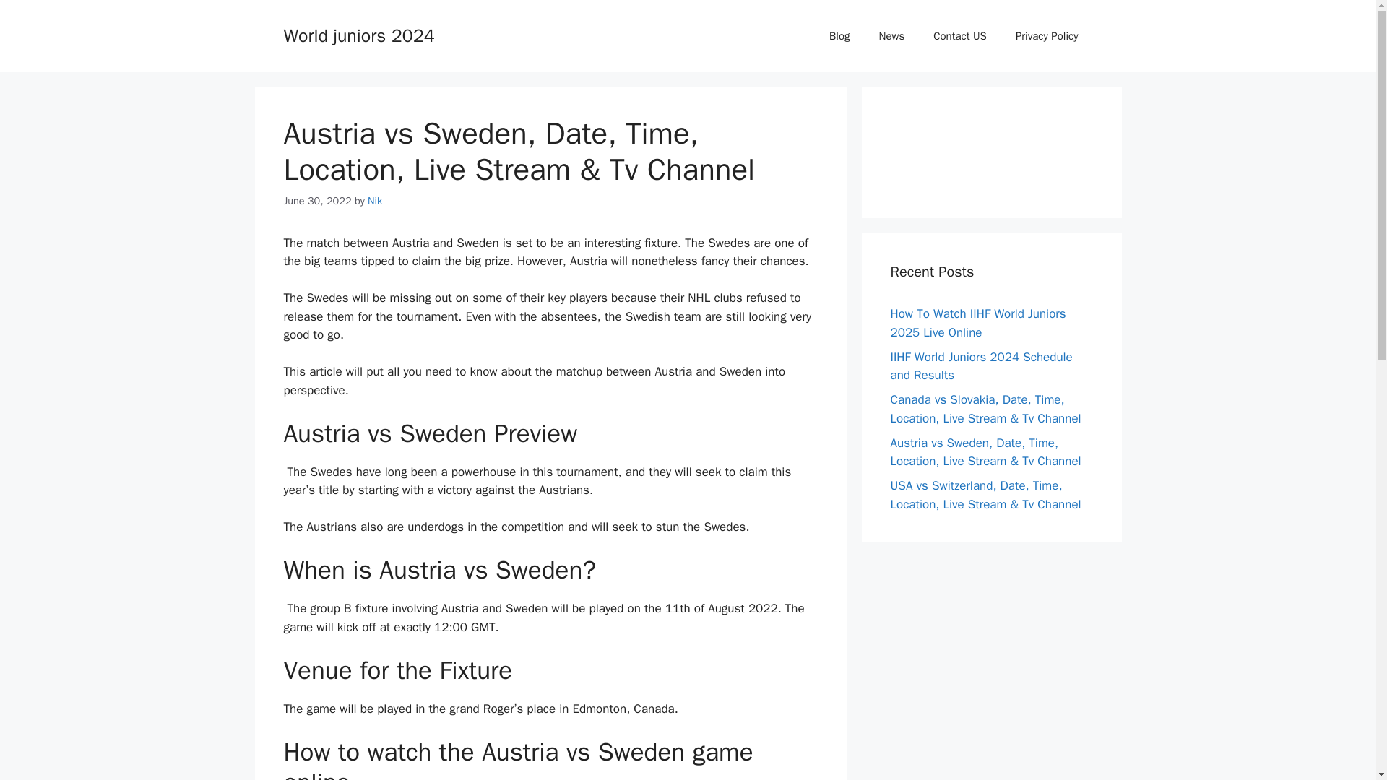  I want to click on How To Watch IIHF World Juniors 2025 Live Online, so click(977, 323).